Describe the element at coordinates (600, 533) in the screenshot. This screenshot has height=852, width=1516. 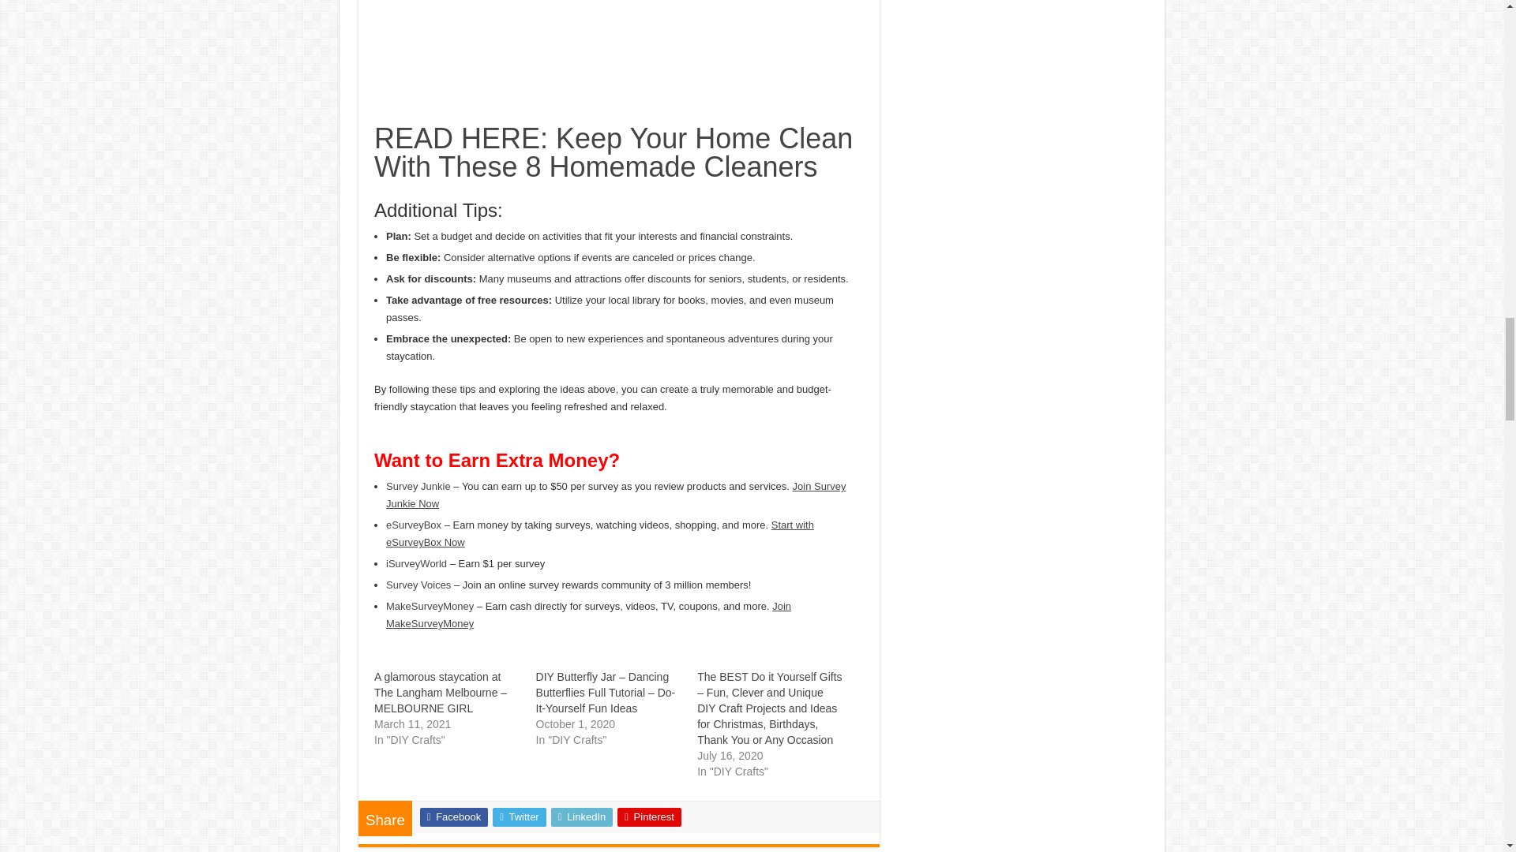
I see `Start with eSurveyBox Now` at that location.